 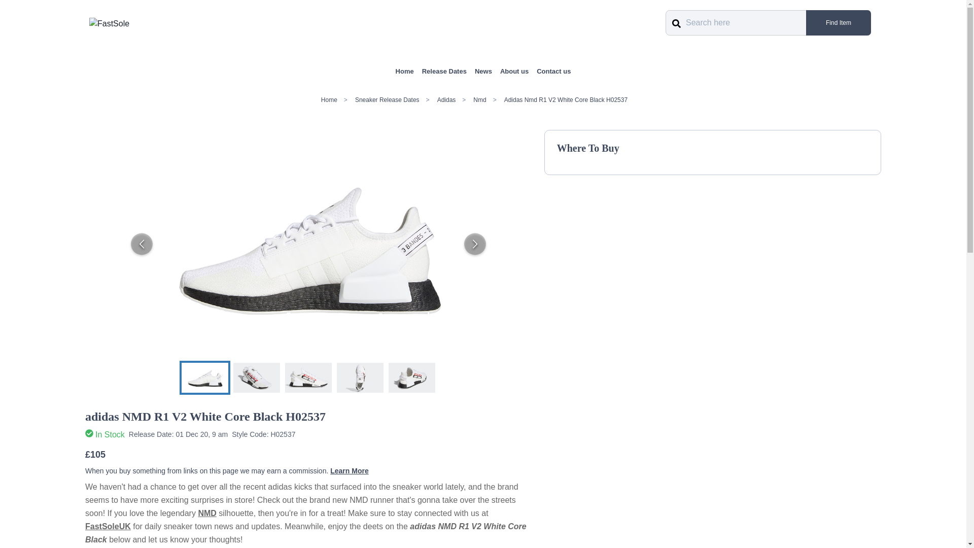 I want to click on Find Item, so click(x=838, y=23).